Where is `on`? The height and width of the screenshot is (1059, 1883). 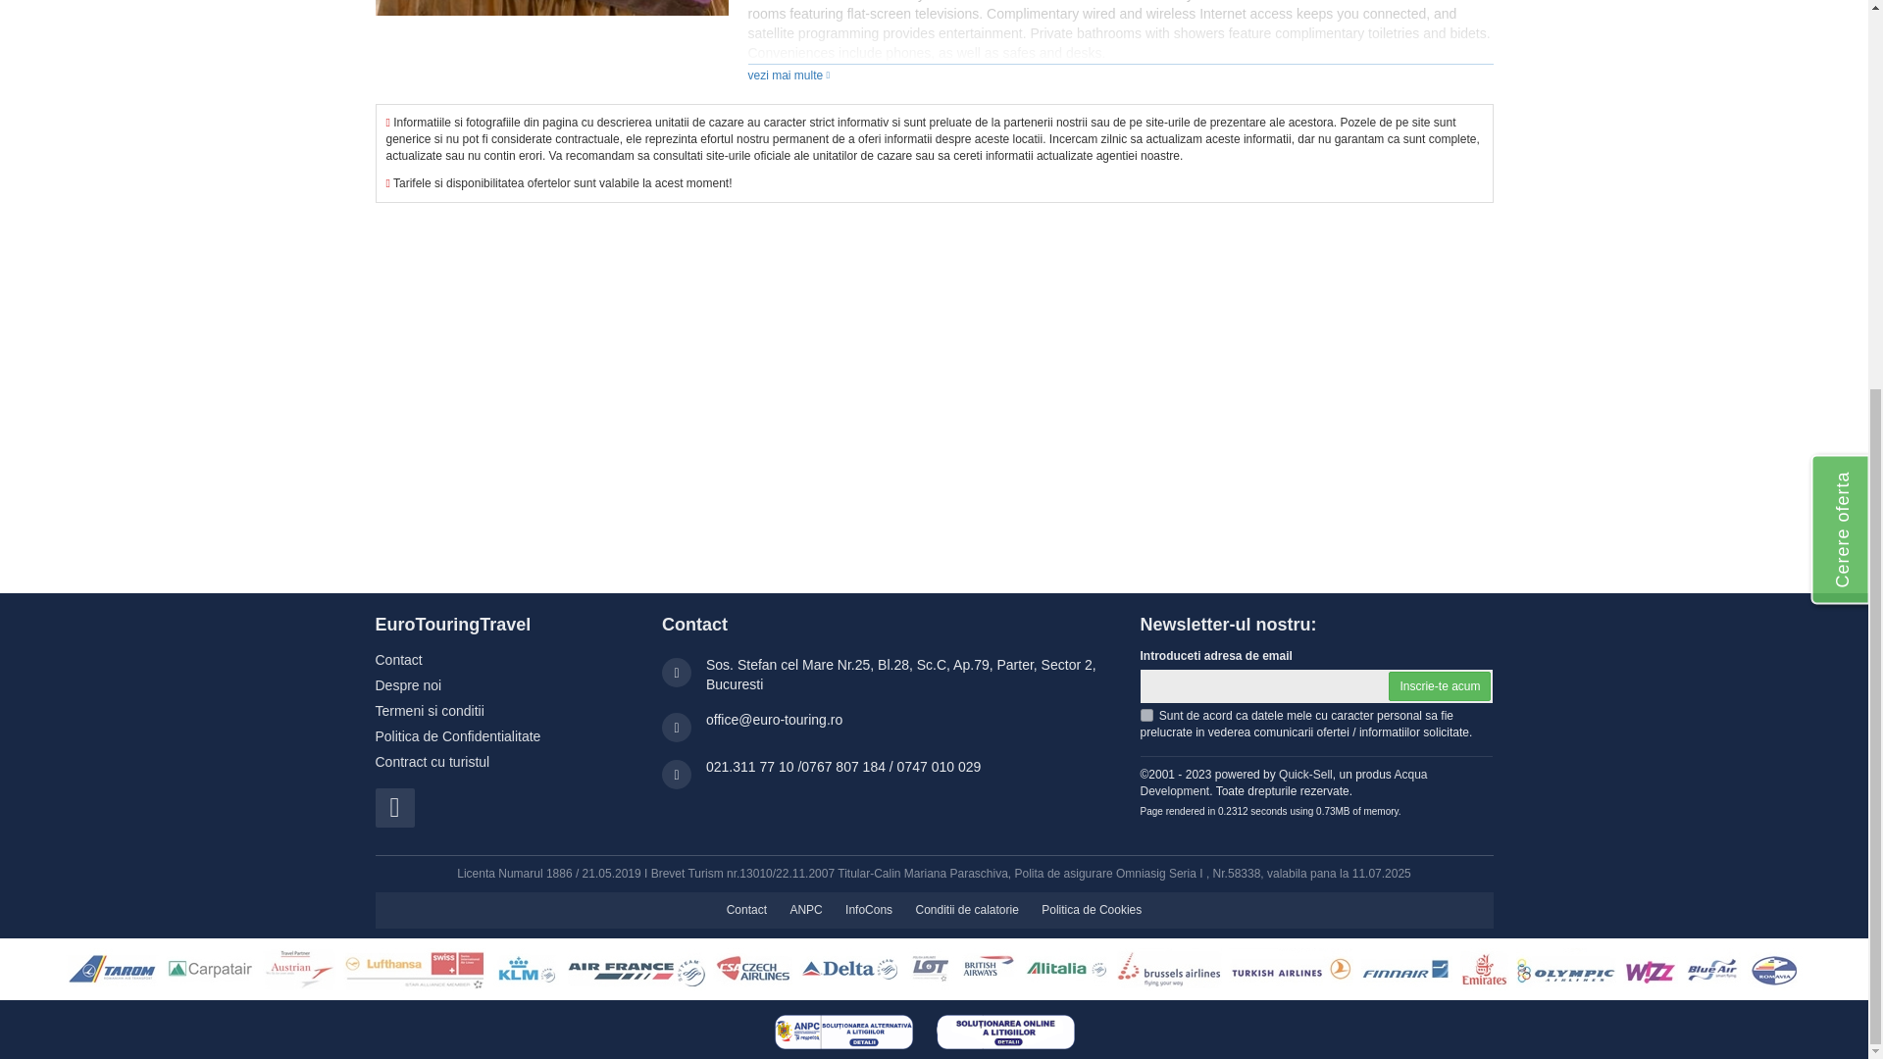 on is located at coordinates (1145, 714).